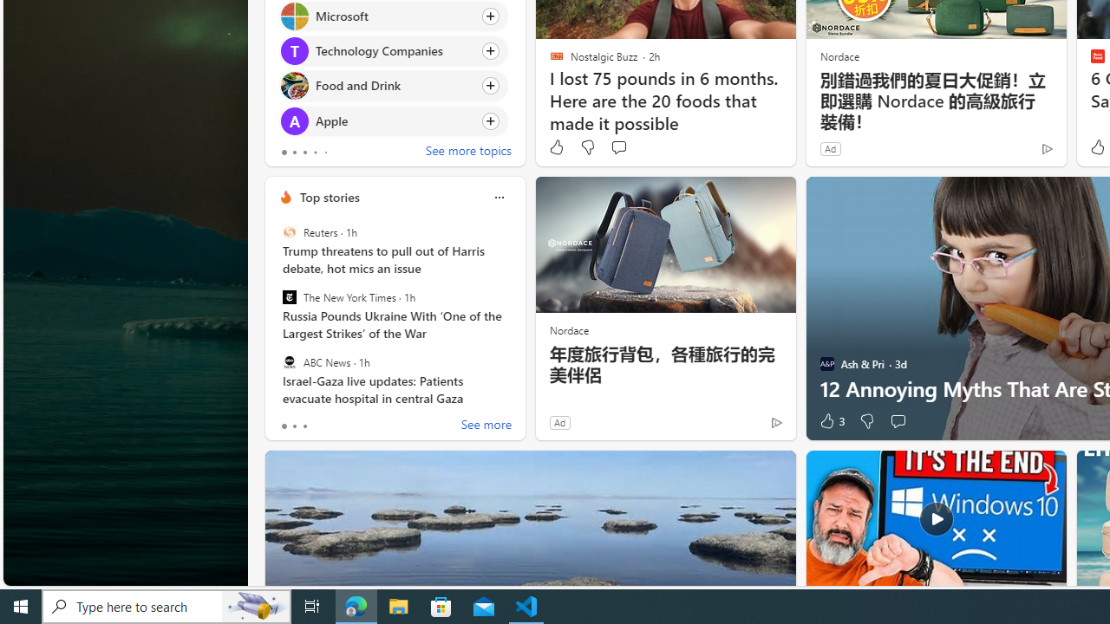  I want to click on See more topics, so click(468, 153).